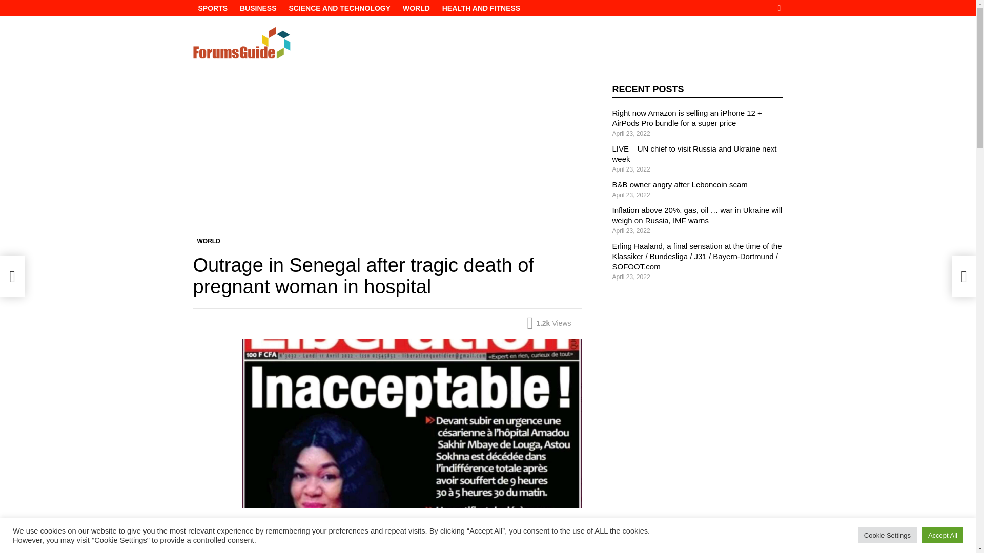 The height and width of the screenshot is (553, 984). What do you see at coordinates (208, 241) in the screenshot?
I see `WORLD` at bounding box center [208, 241].